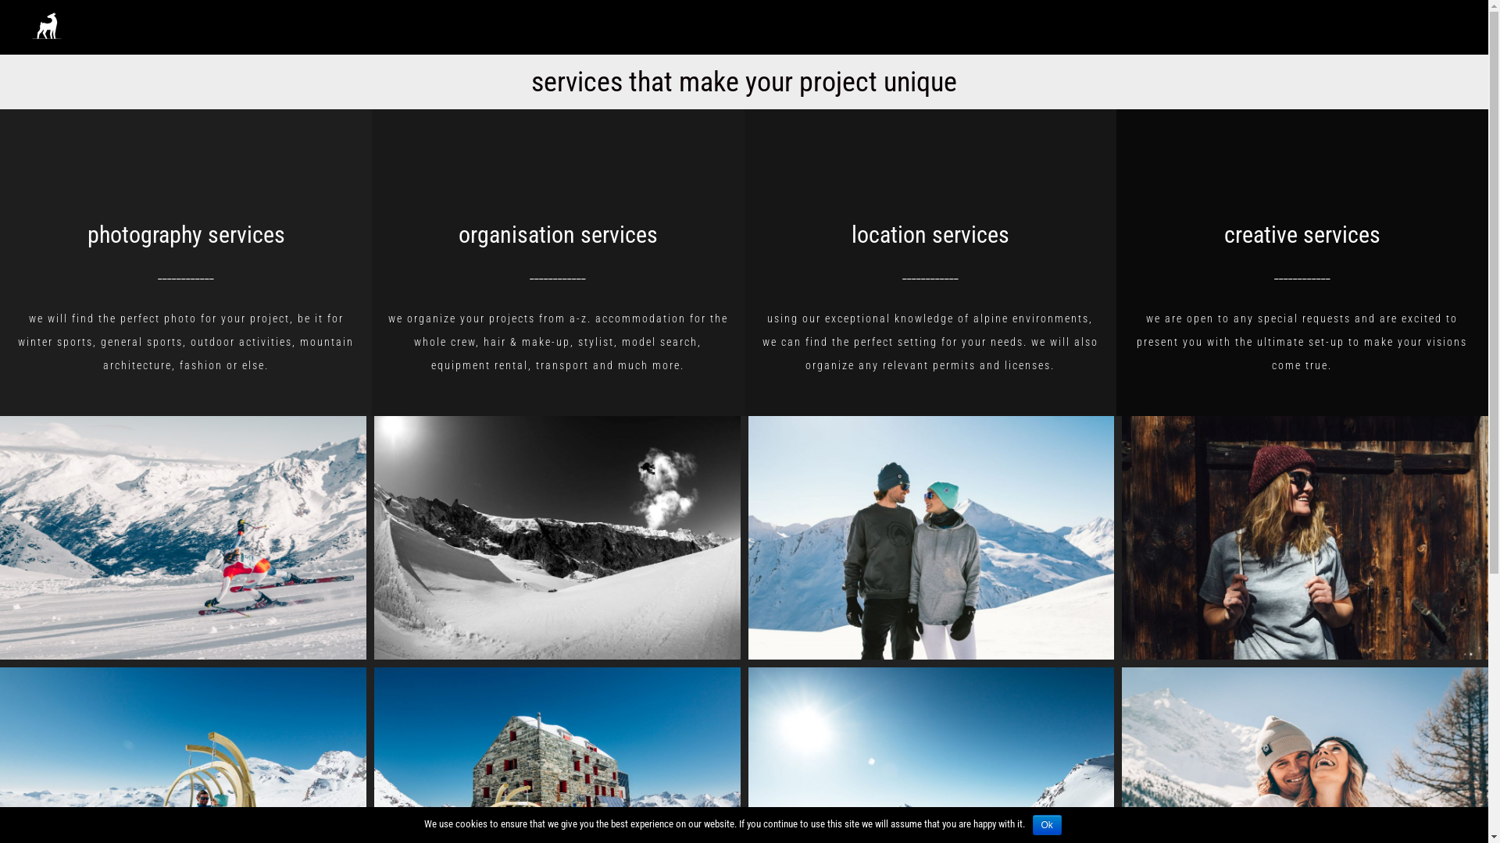 The width and height of the screenshot is (1500, 843). I want to click on ClothingShoot2_017, so click(1305, 538).